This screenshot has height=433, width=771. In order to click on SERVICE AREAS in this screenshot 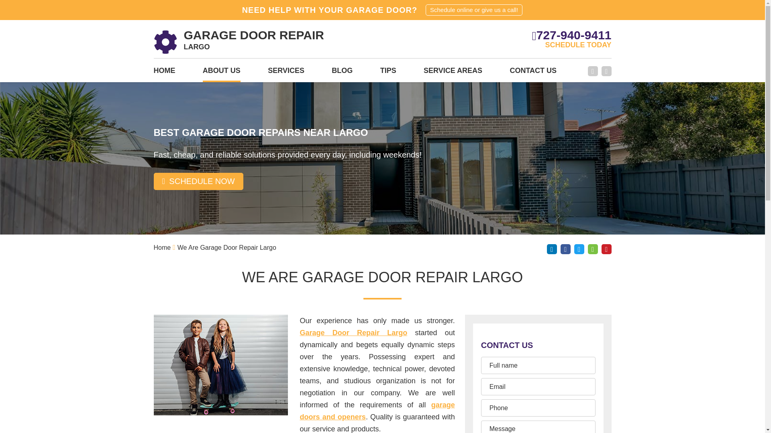, I will do `click(453, 73)`.